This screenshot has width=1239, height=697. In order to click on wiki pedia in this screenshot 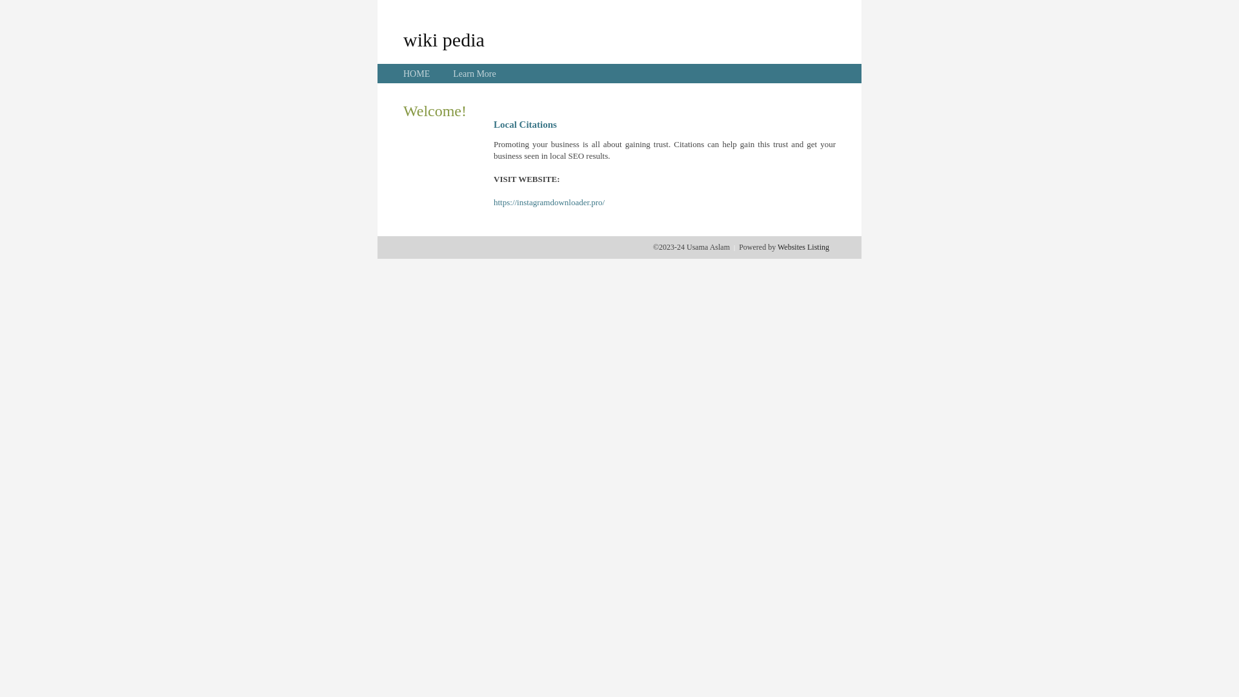, I will do `click(444, 39)`.